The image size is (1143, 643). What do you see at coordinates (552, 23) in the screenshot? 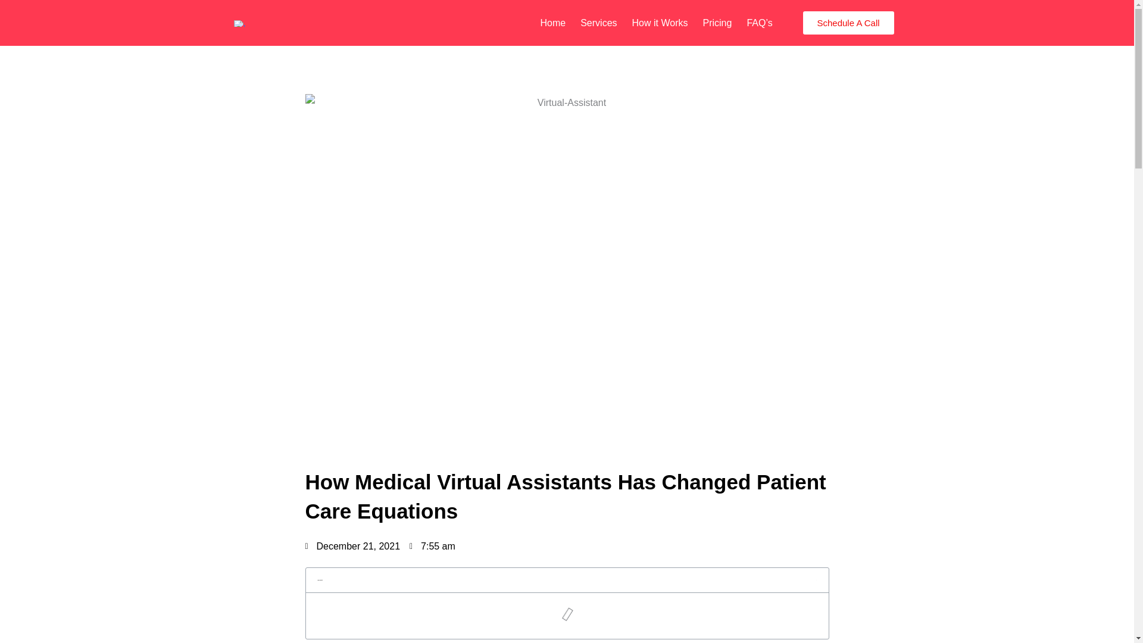
I see `Home` at bounding box center [552, 23].